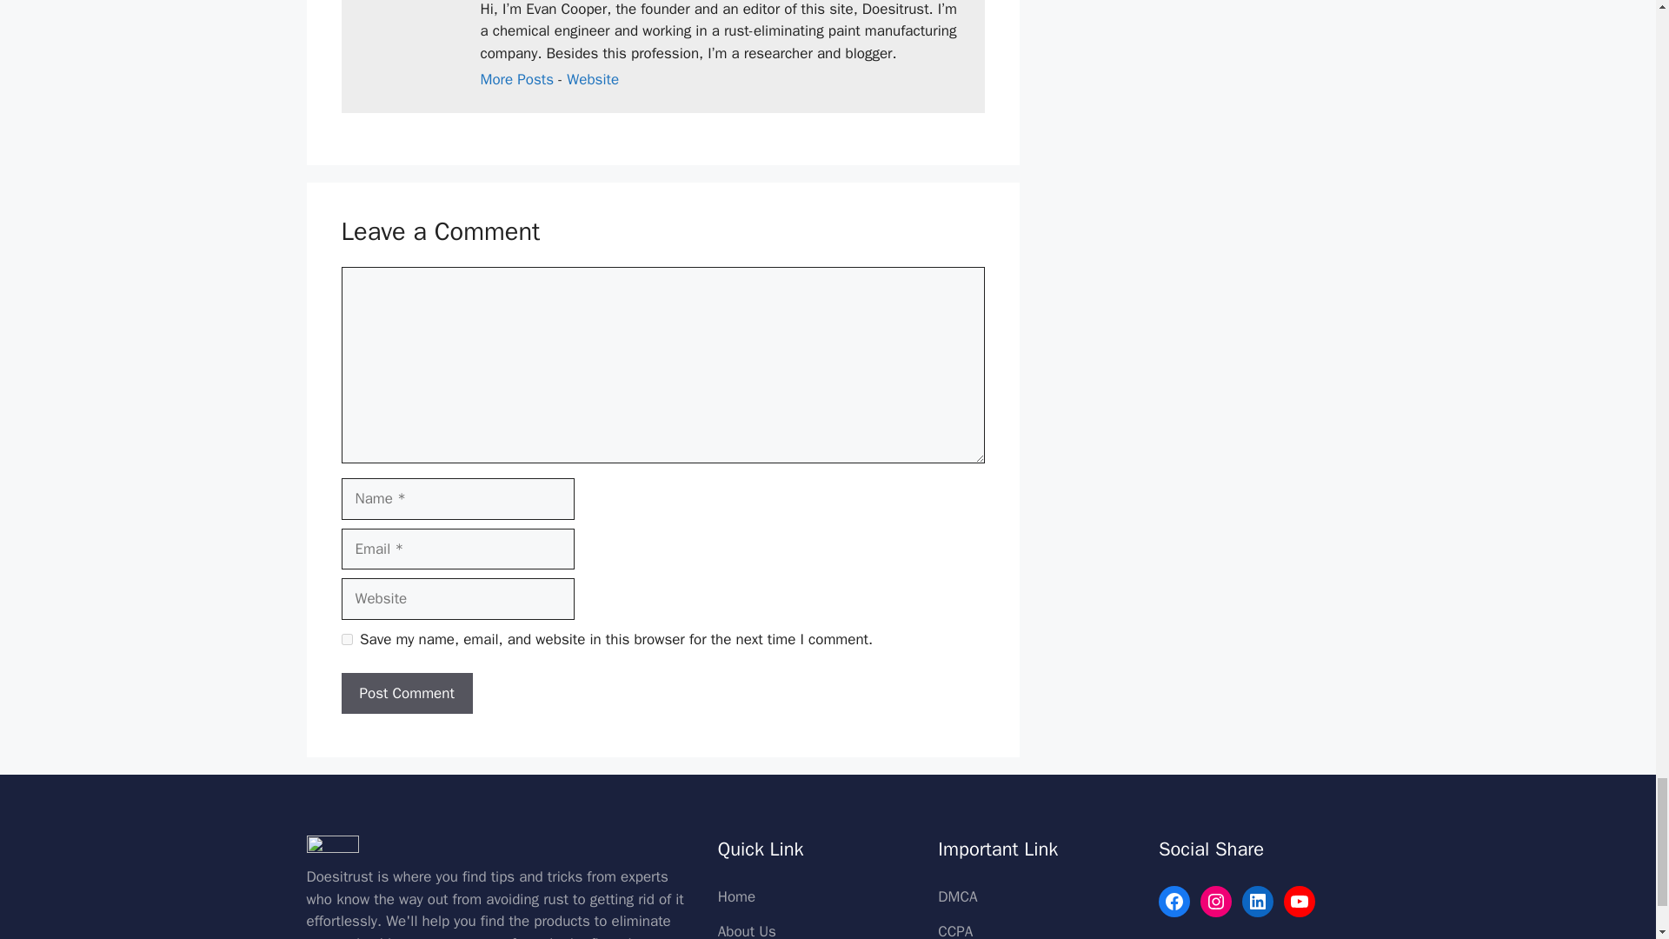 The width and height of the screenshot is (1669, 939). Describe the element at coordinates (736, 896) in the screenshot. I see `Home` at that location.